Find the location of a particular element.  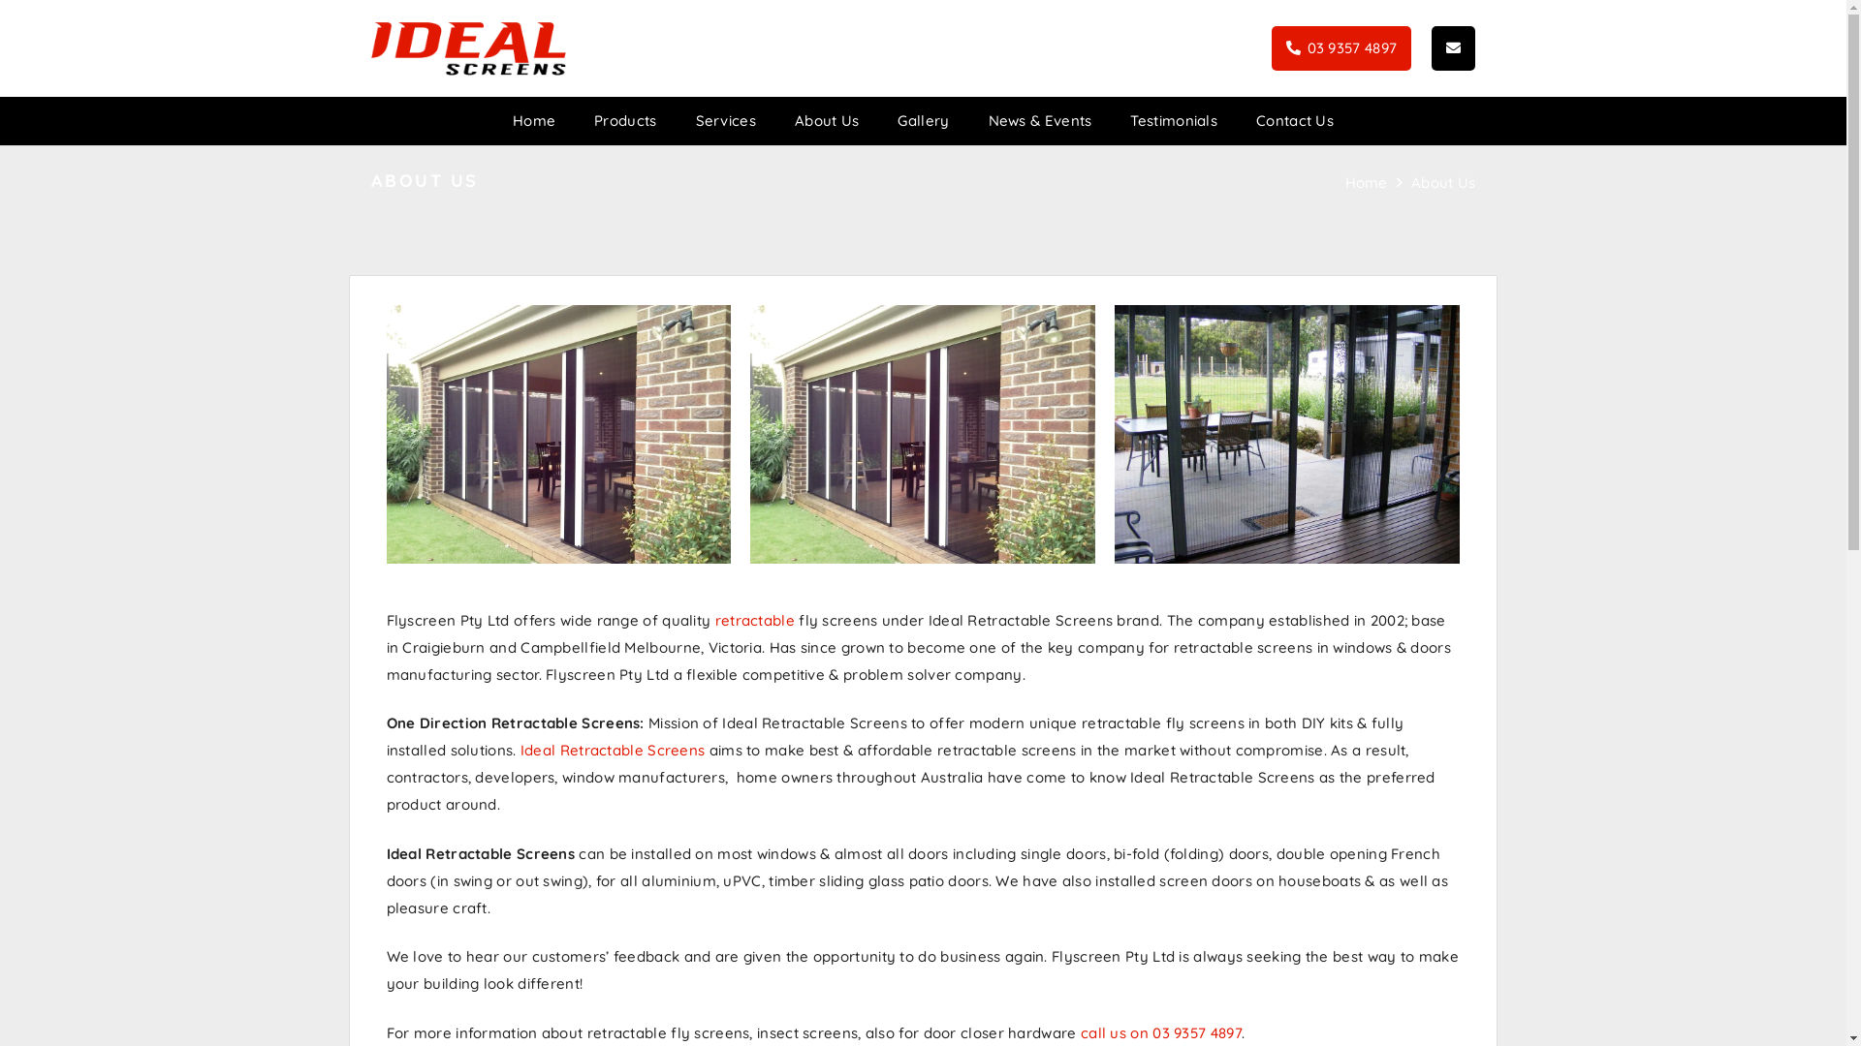

About Us is located at coordinates (827, 121).